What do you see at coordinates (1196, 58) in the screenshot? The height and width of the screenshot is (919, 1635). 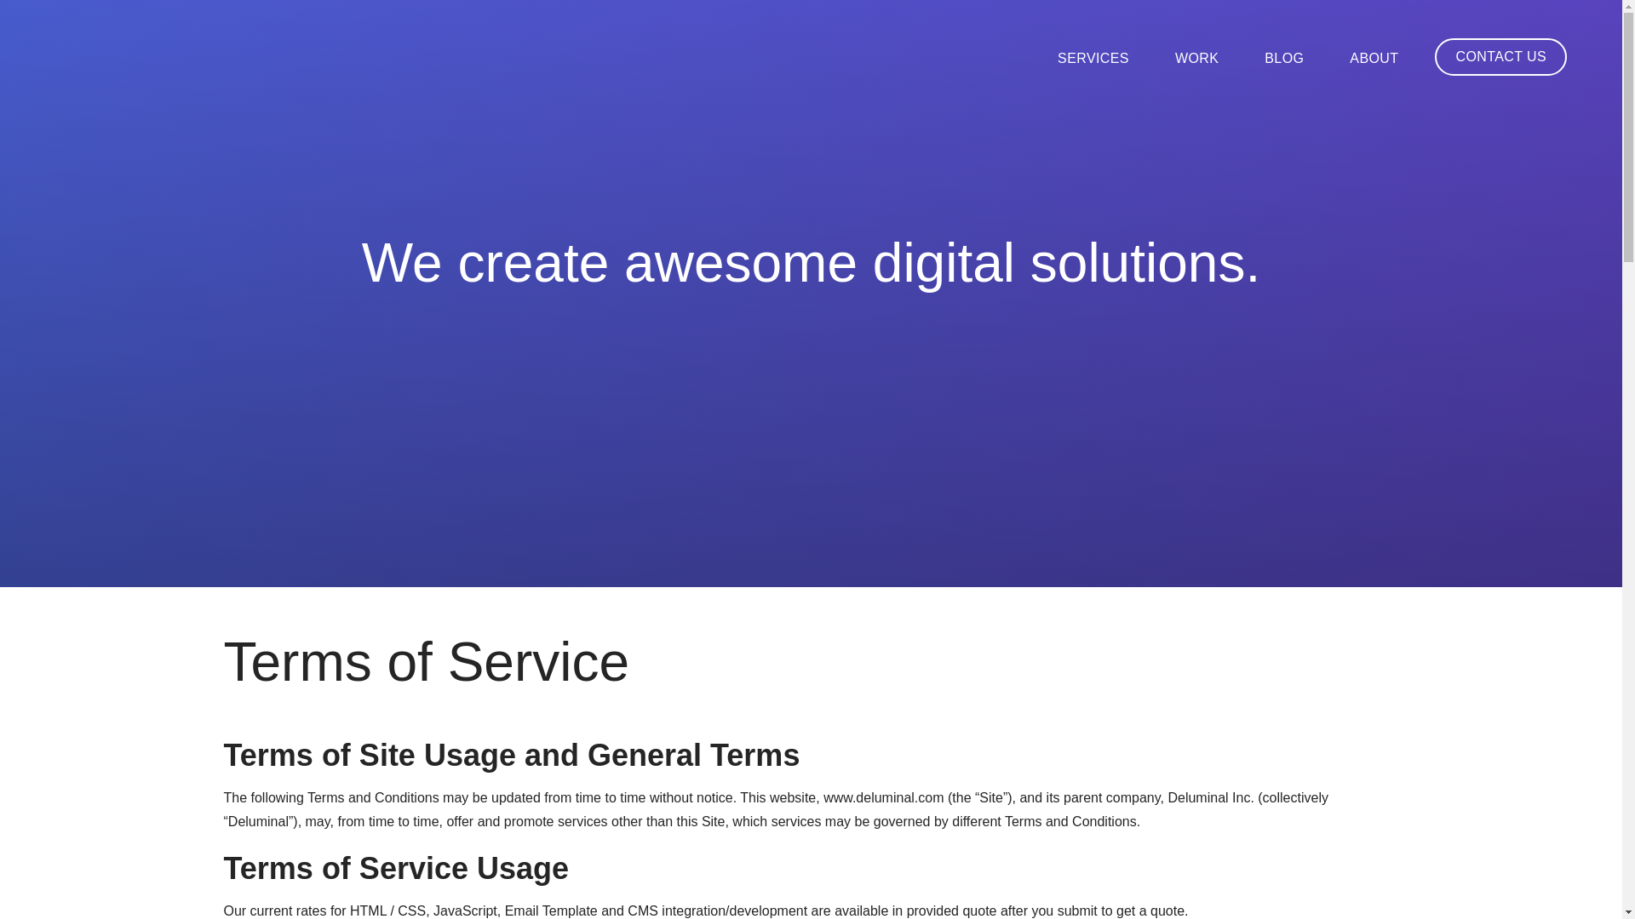 I see `WORK` at bounding box center [1196, 58].